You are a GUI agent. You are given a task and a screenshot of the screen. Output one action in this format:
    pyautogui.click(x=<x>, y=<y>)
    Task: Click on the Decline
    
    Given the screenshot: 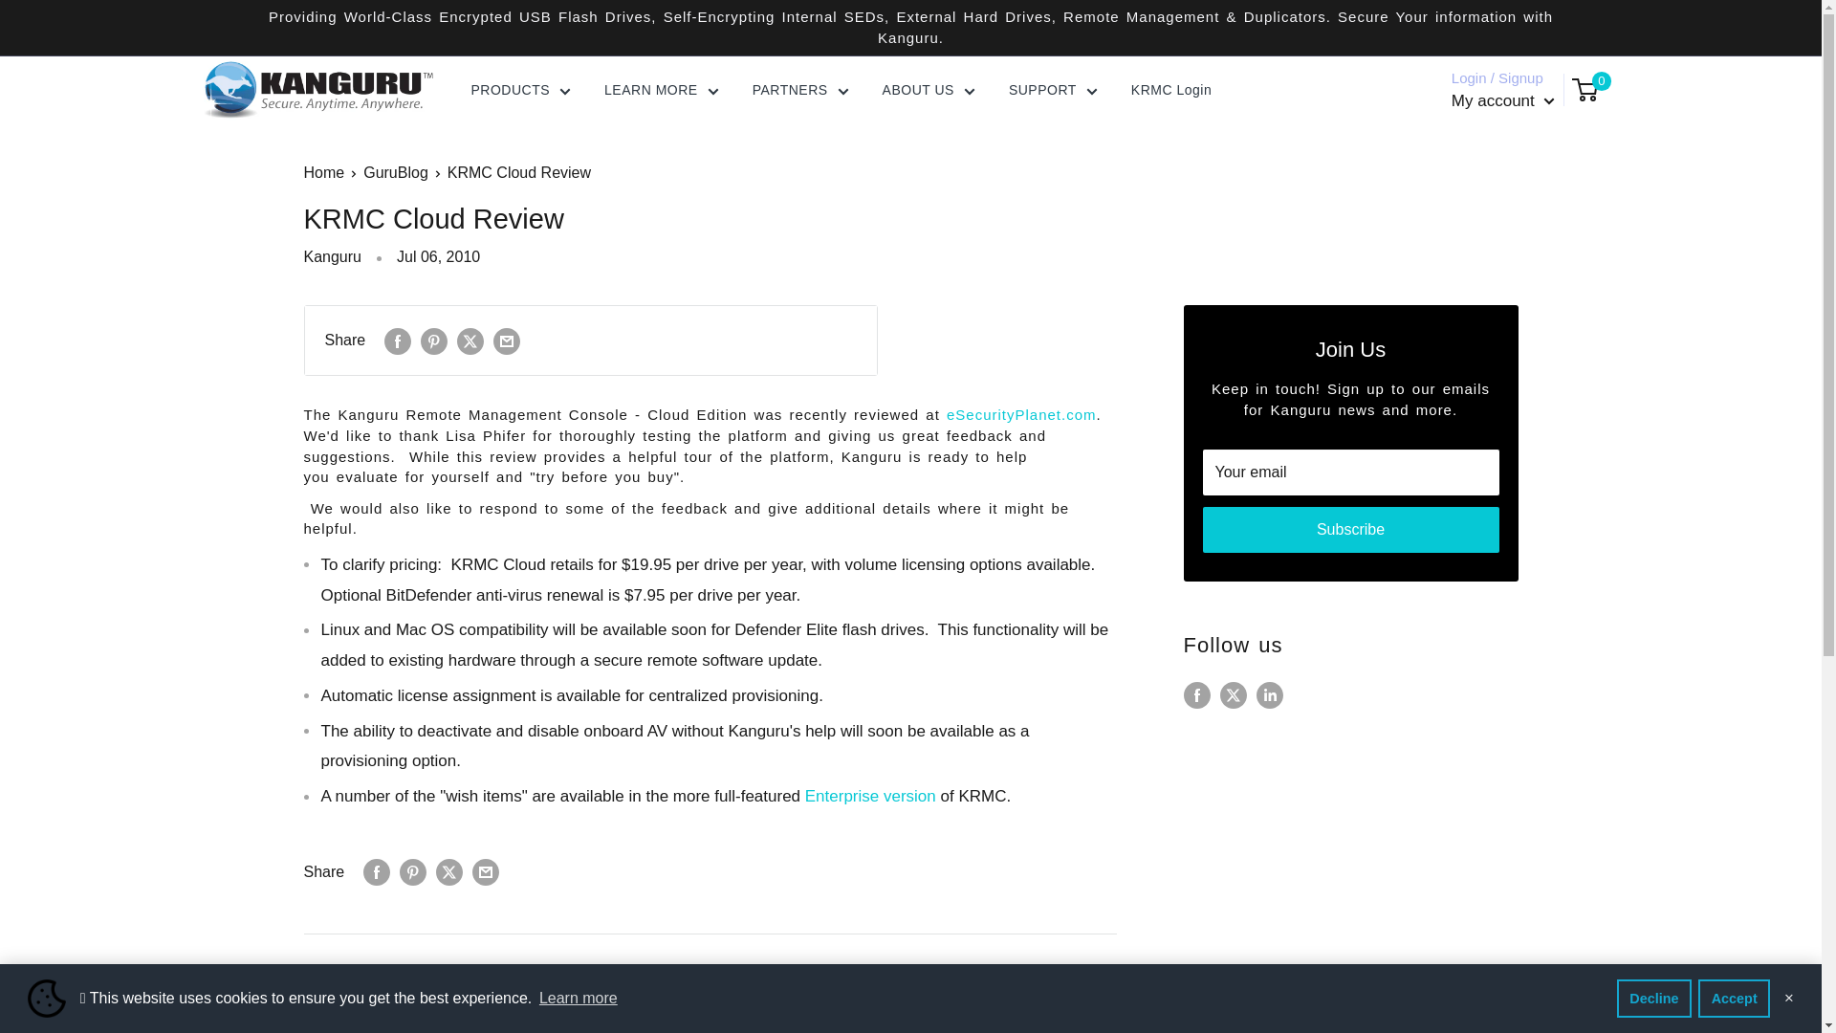 What is the action you would take?
    pyautogui.click(x=1654, y=998)
    